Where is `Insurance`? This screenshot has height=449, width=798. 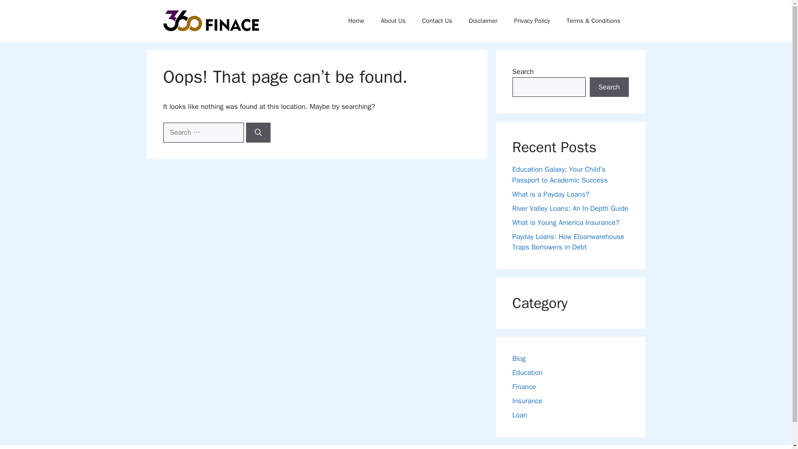
Insurance is located at coordinates (527, 401).